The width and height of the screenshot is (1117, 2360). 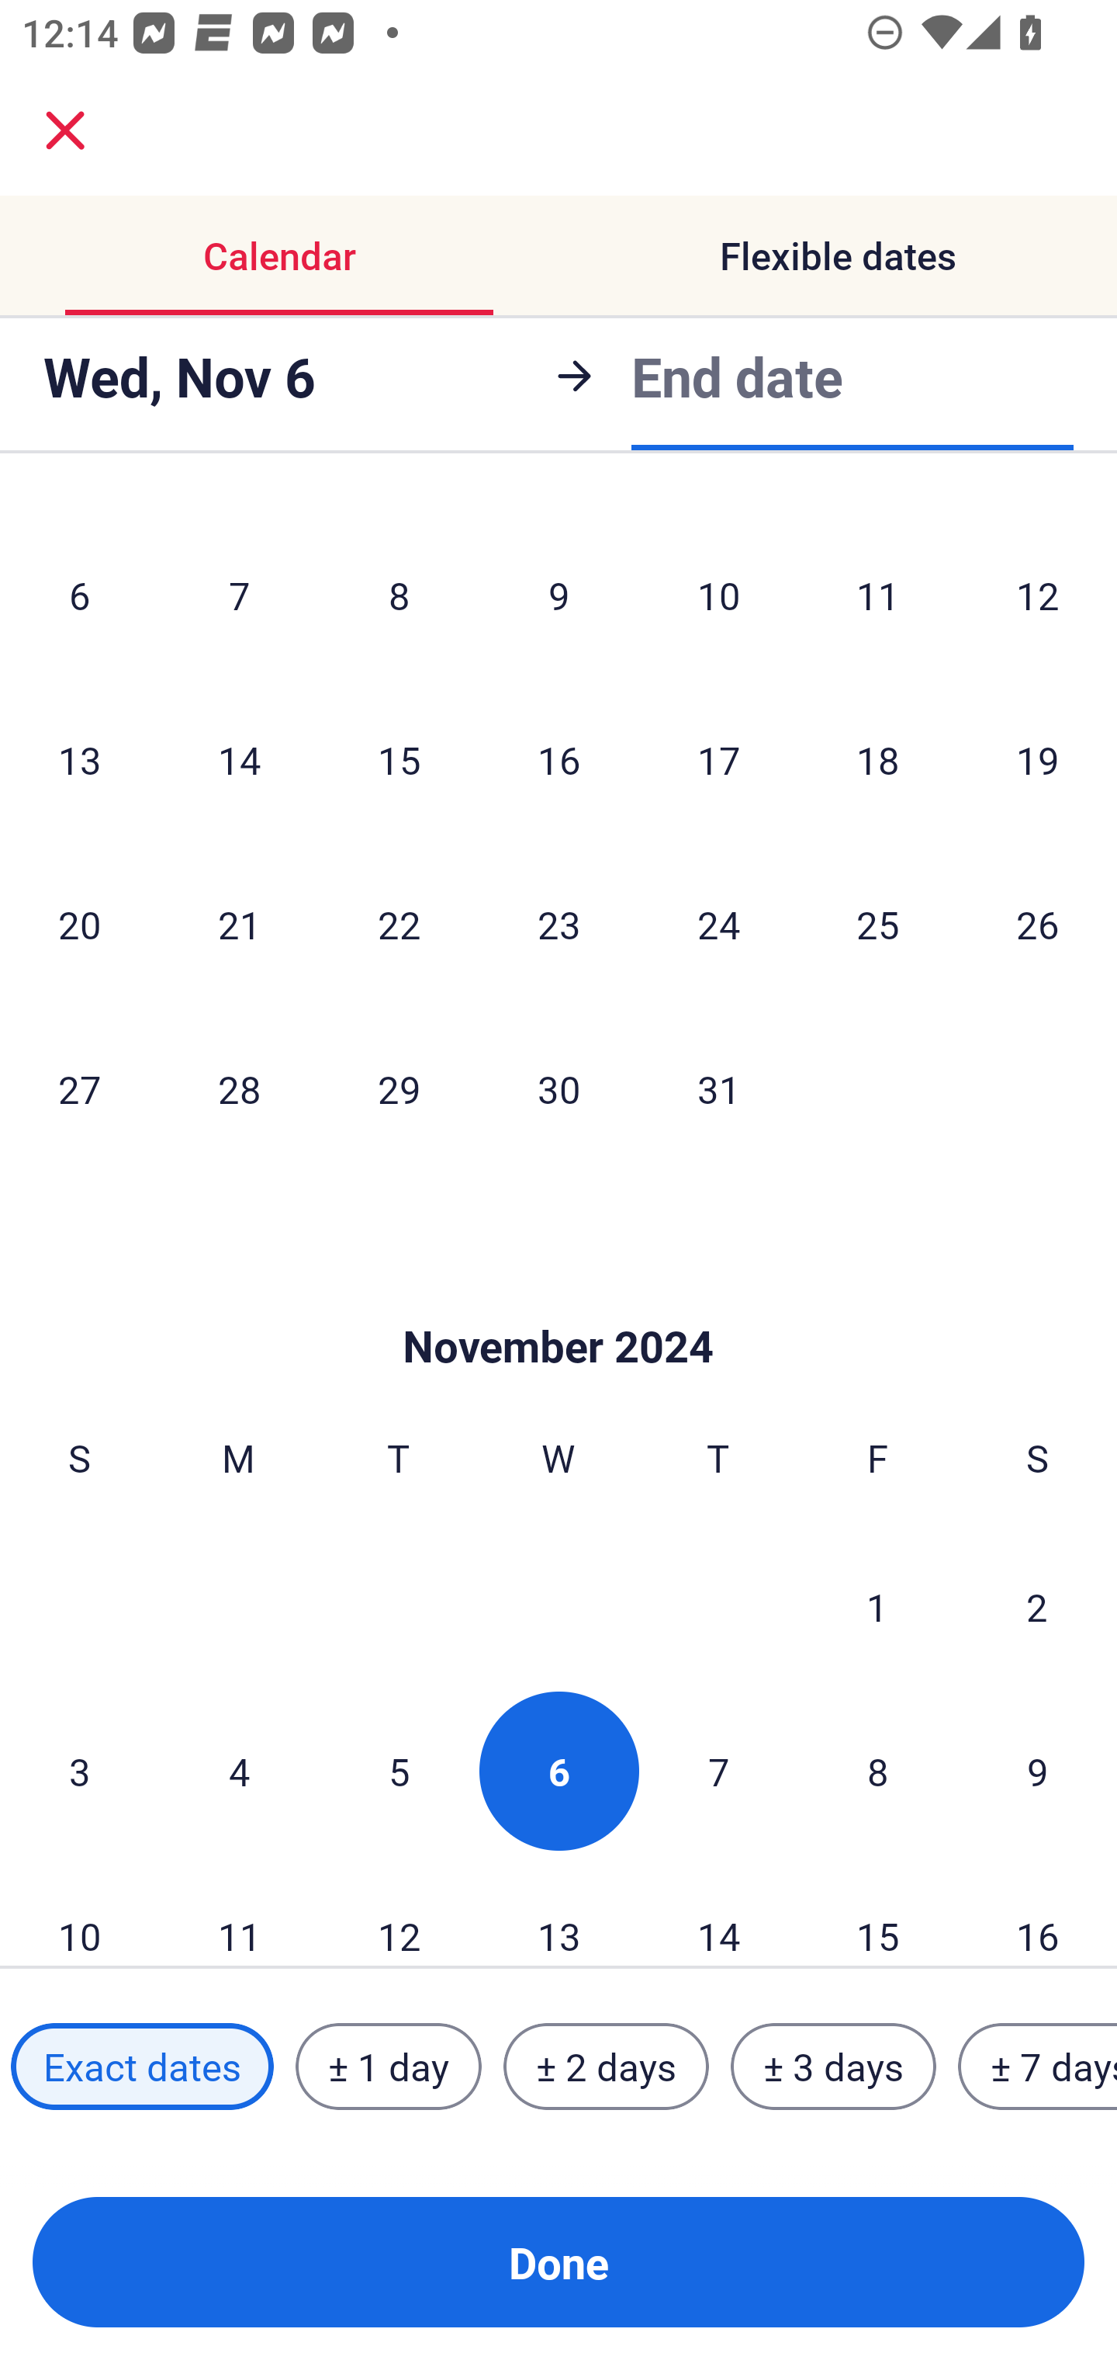 I want to click on 8 Tuesday, October 8, 2024, so click(x=399, y=595).